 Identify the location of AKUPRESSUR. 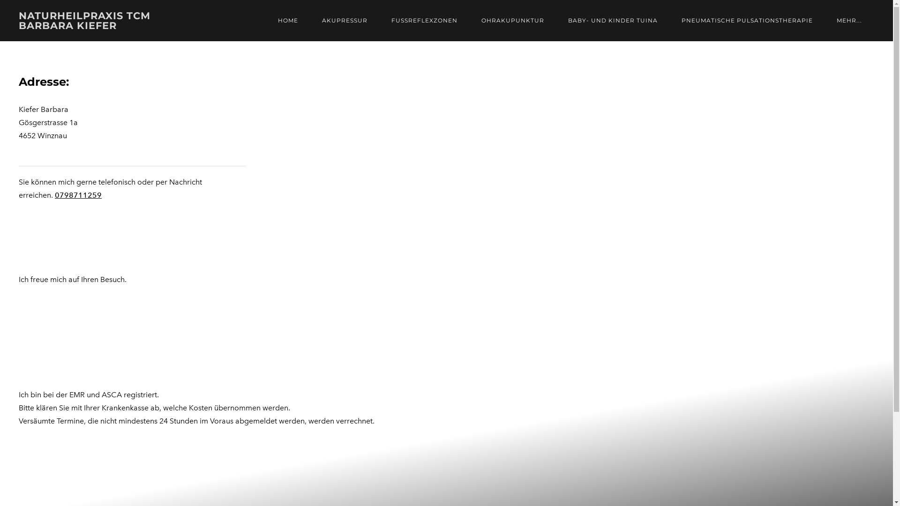
(345, 21).